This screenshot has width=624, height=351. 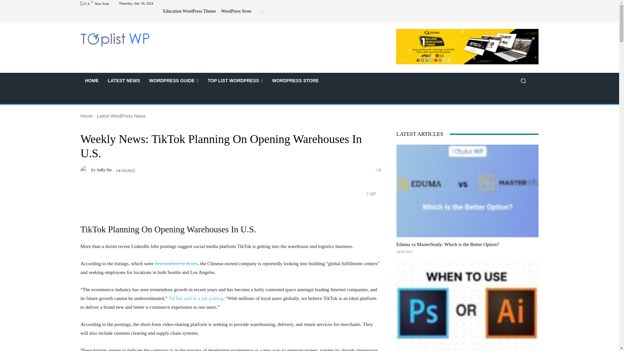 I want to click on WordPress Store, so click(x=236, y=11).